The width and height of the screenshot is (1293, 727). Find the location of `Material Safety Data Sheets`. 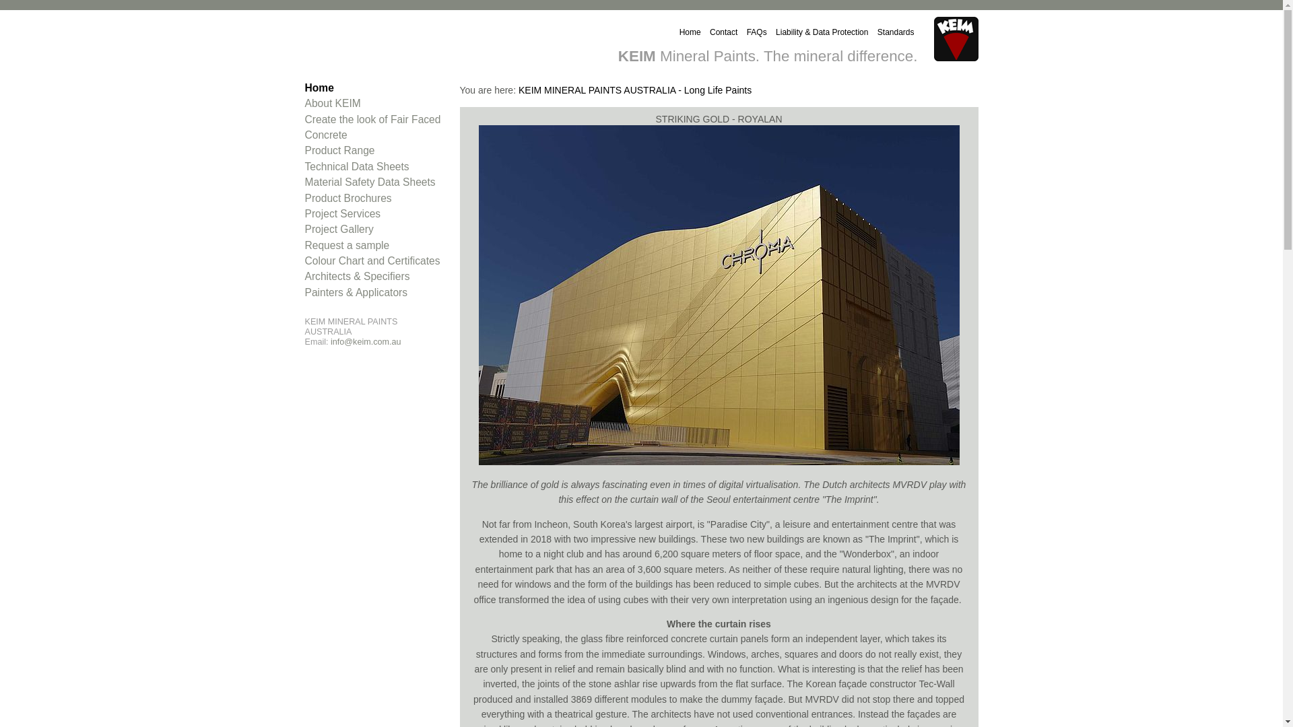

Material Safety Data Sheets is located at coordinates (370, 182).